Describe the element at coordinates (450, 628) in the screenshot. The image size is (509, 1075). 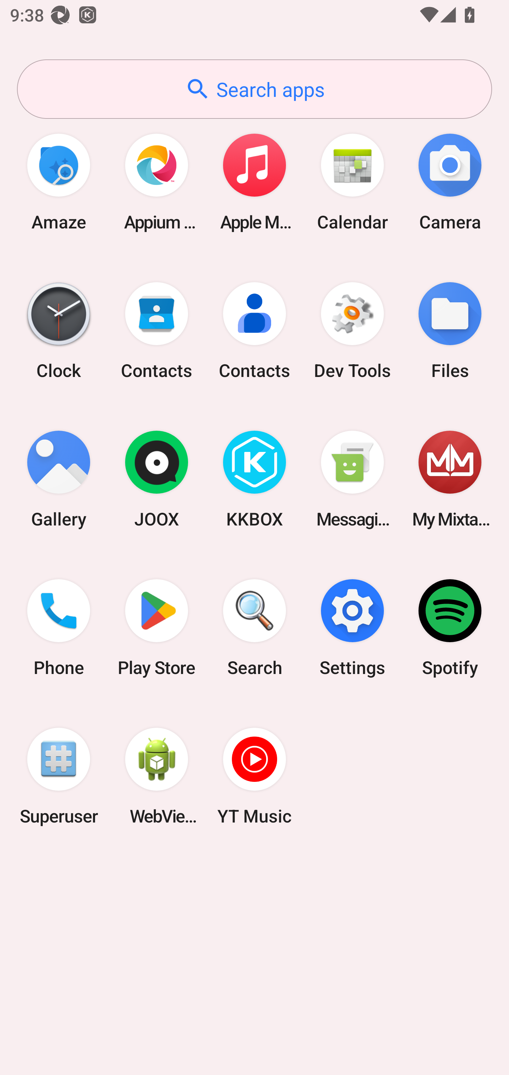
I see `Spotify` at that location.